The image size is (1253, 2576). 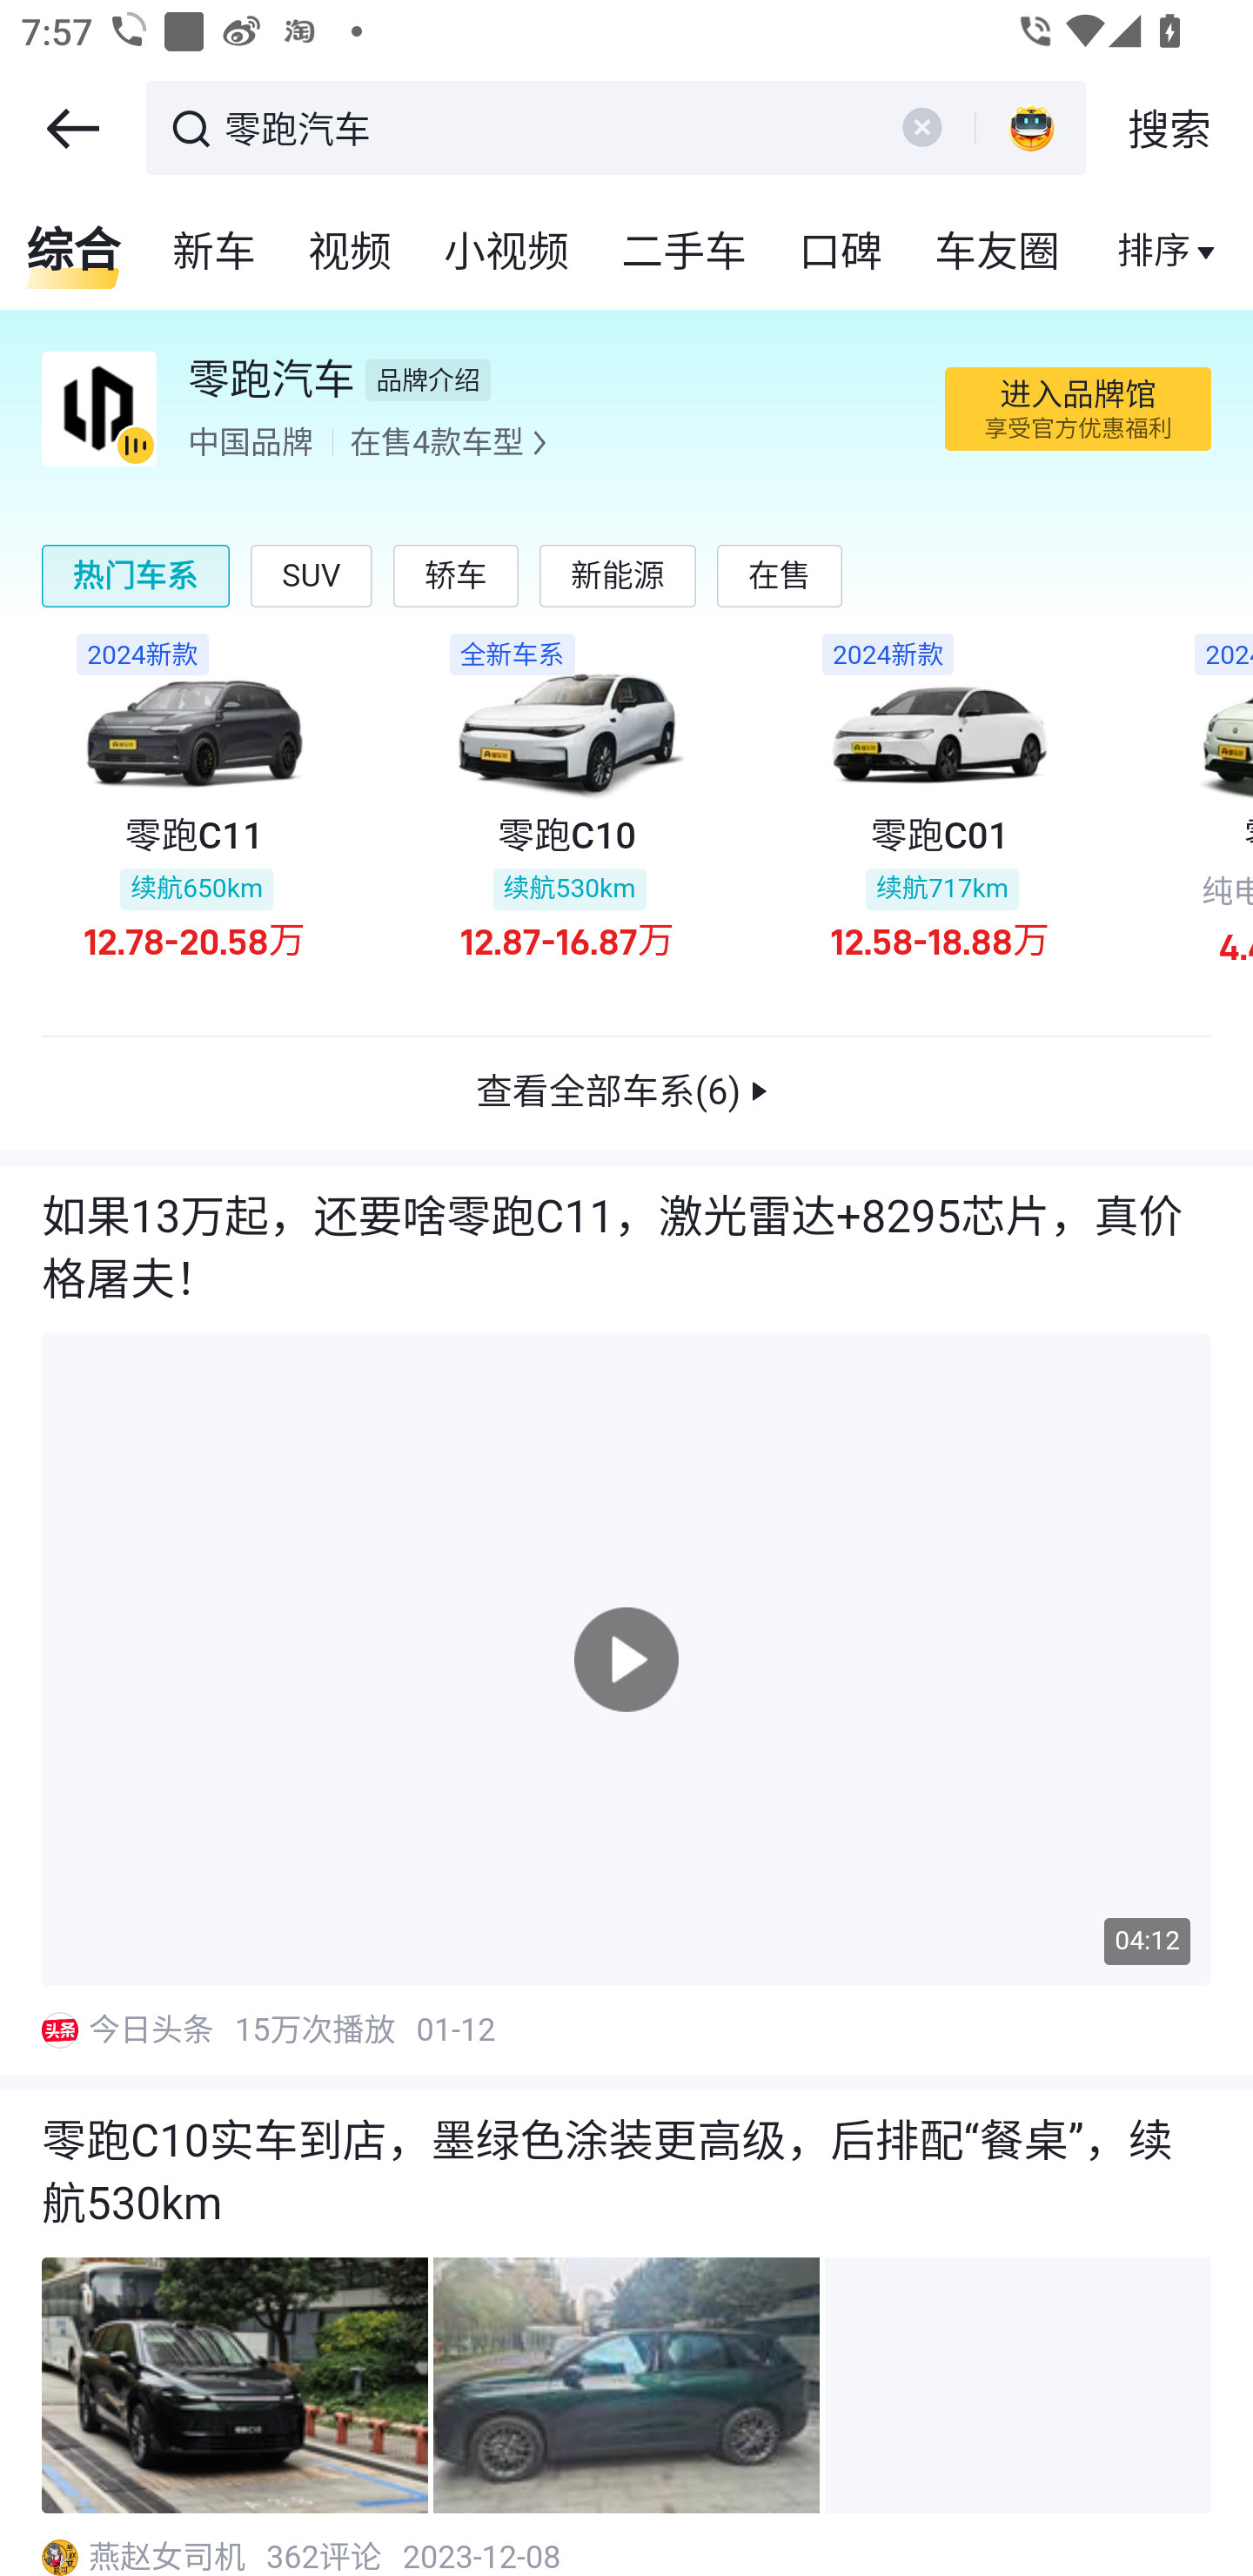 I want to click on 燕赵女司机, so click(x=169, y=2555).